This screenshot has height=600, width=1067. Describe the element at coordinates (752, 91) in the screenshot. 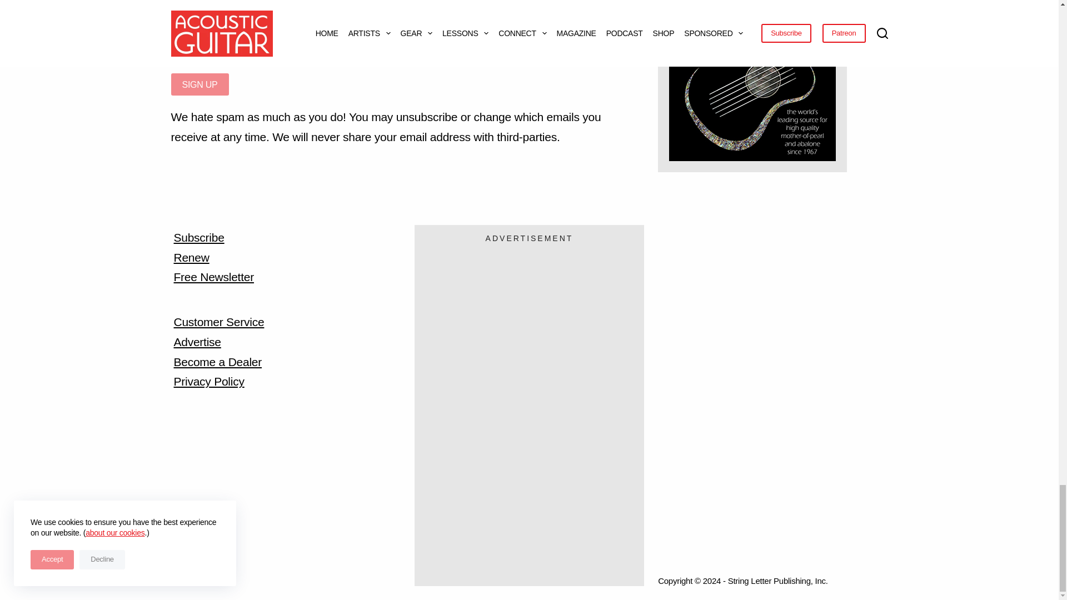

I see `Advertisement: Duke of Pearl` at that location.